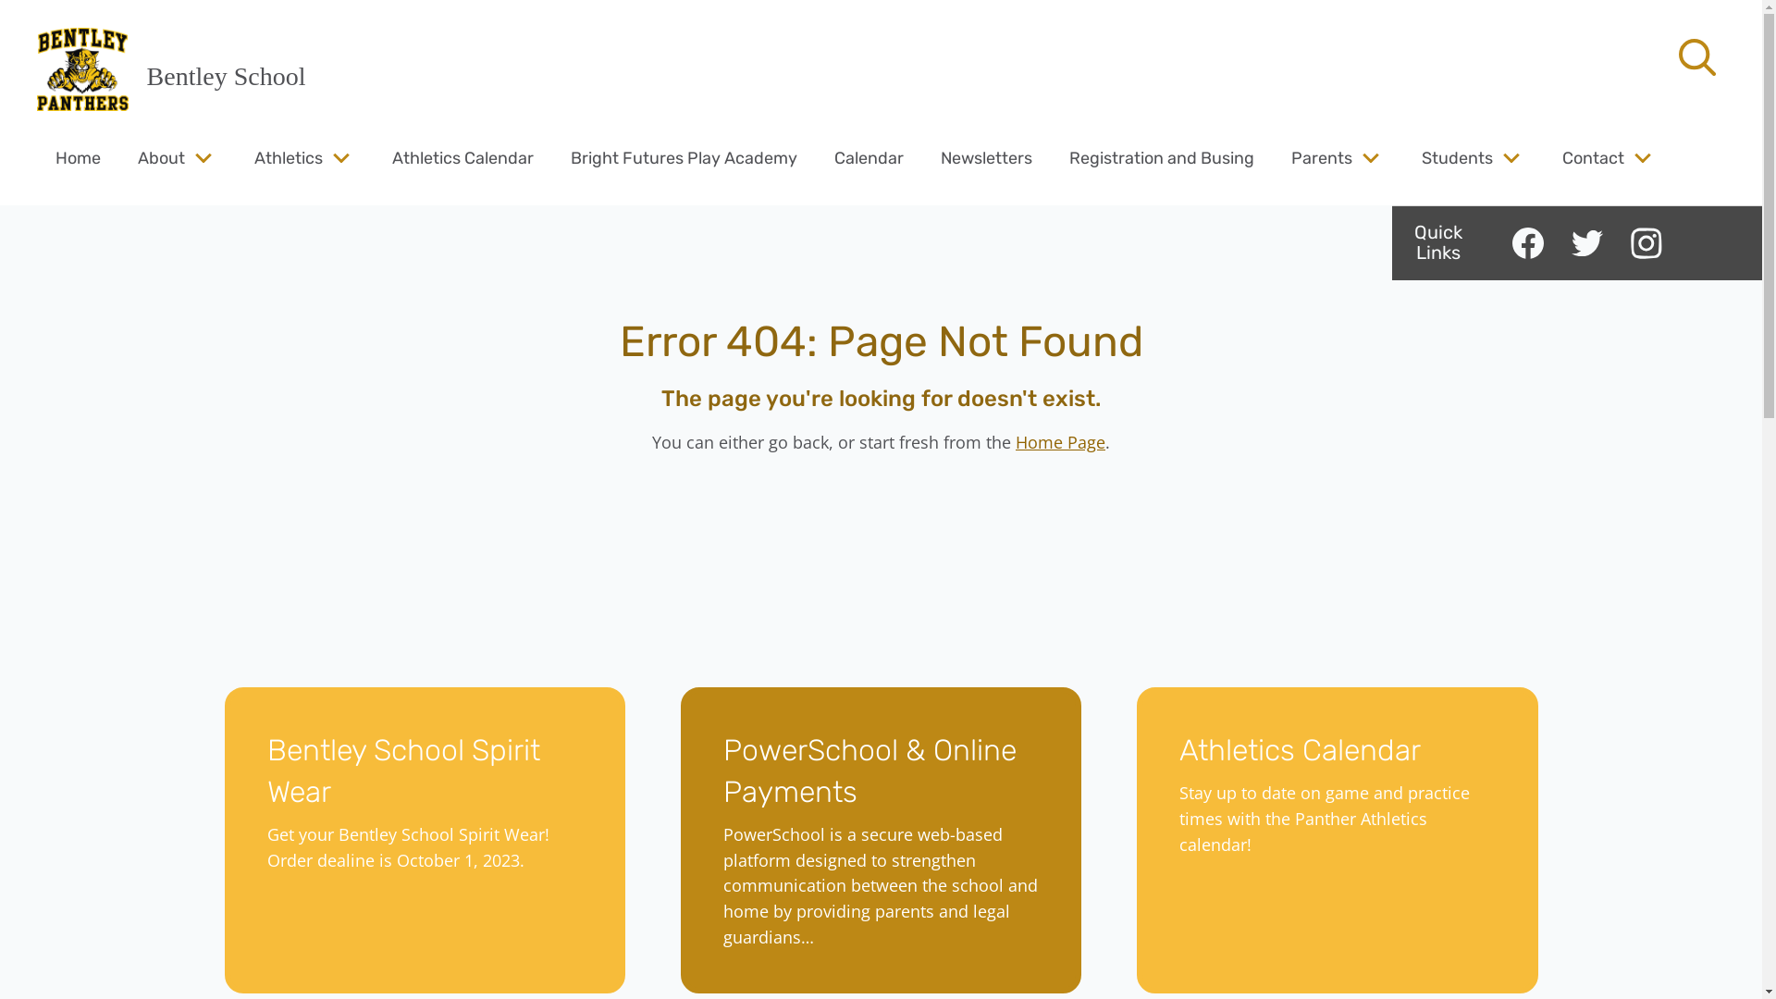 Image resolution: width=1776 pixels, height=999 pixels. What do you see at coordinates (986, 157) in the screenshot?
I see `Newsletters` at bounding box center [986, 157].